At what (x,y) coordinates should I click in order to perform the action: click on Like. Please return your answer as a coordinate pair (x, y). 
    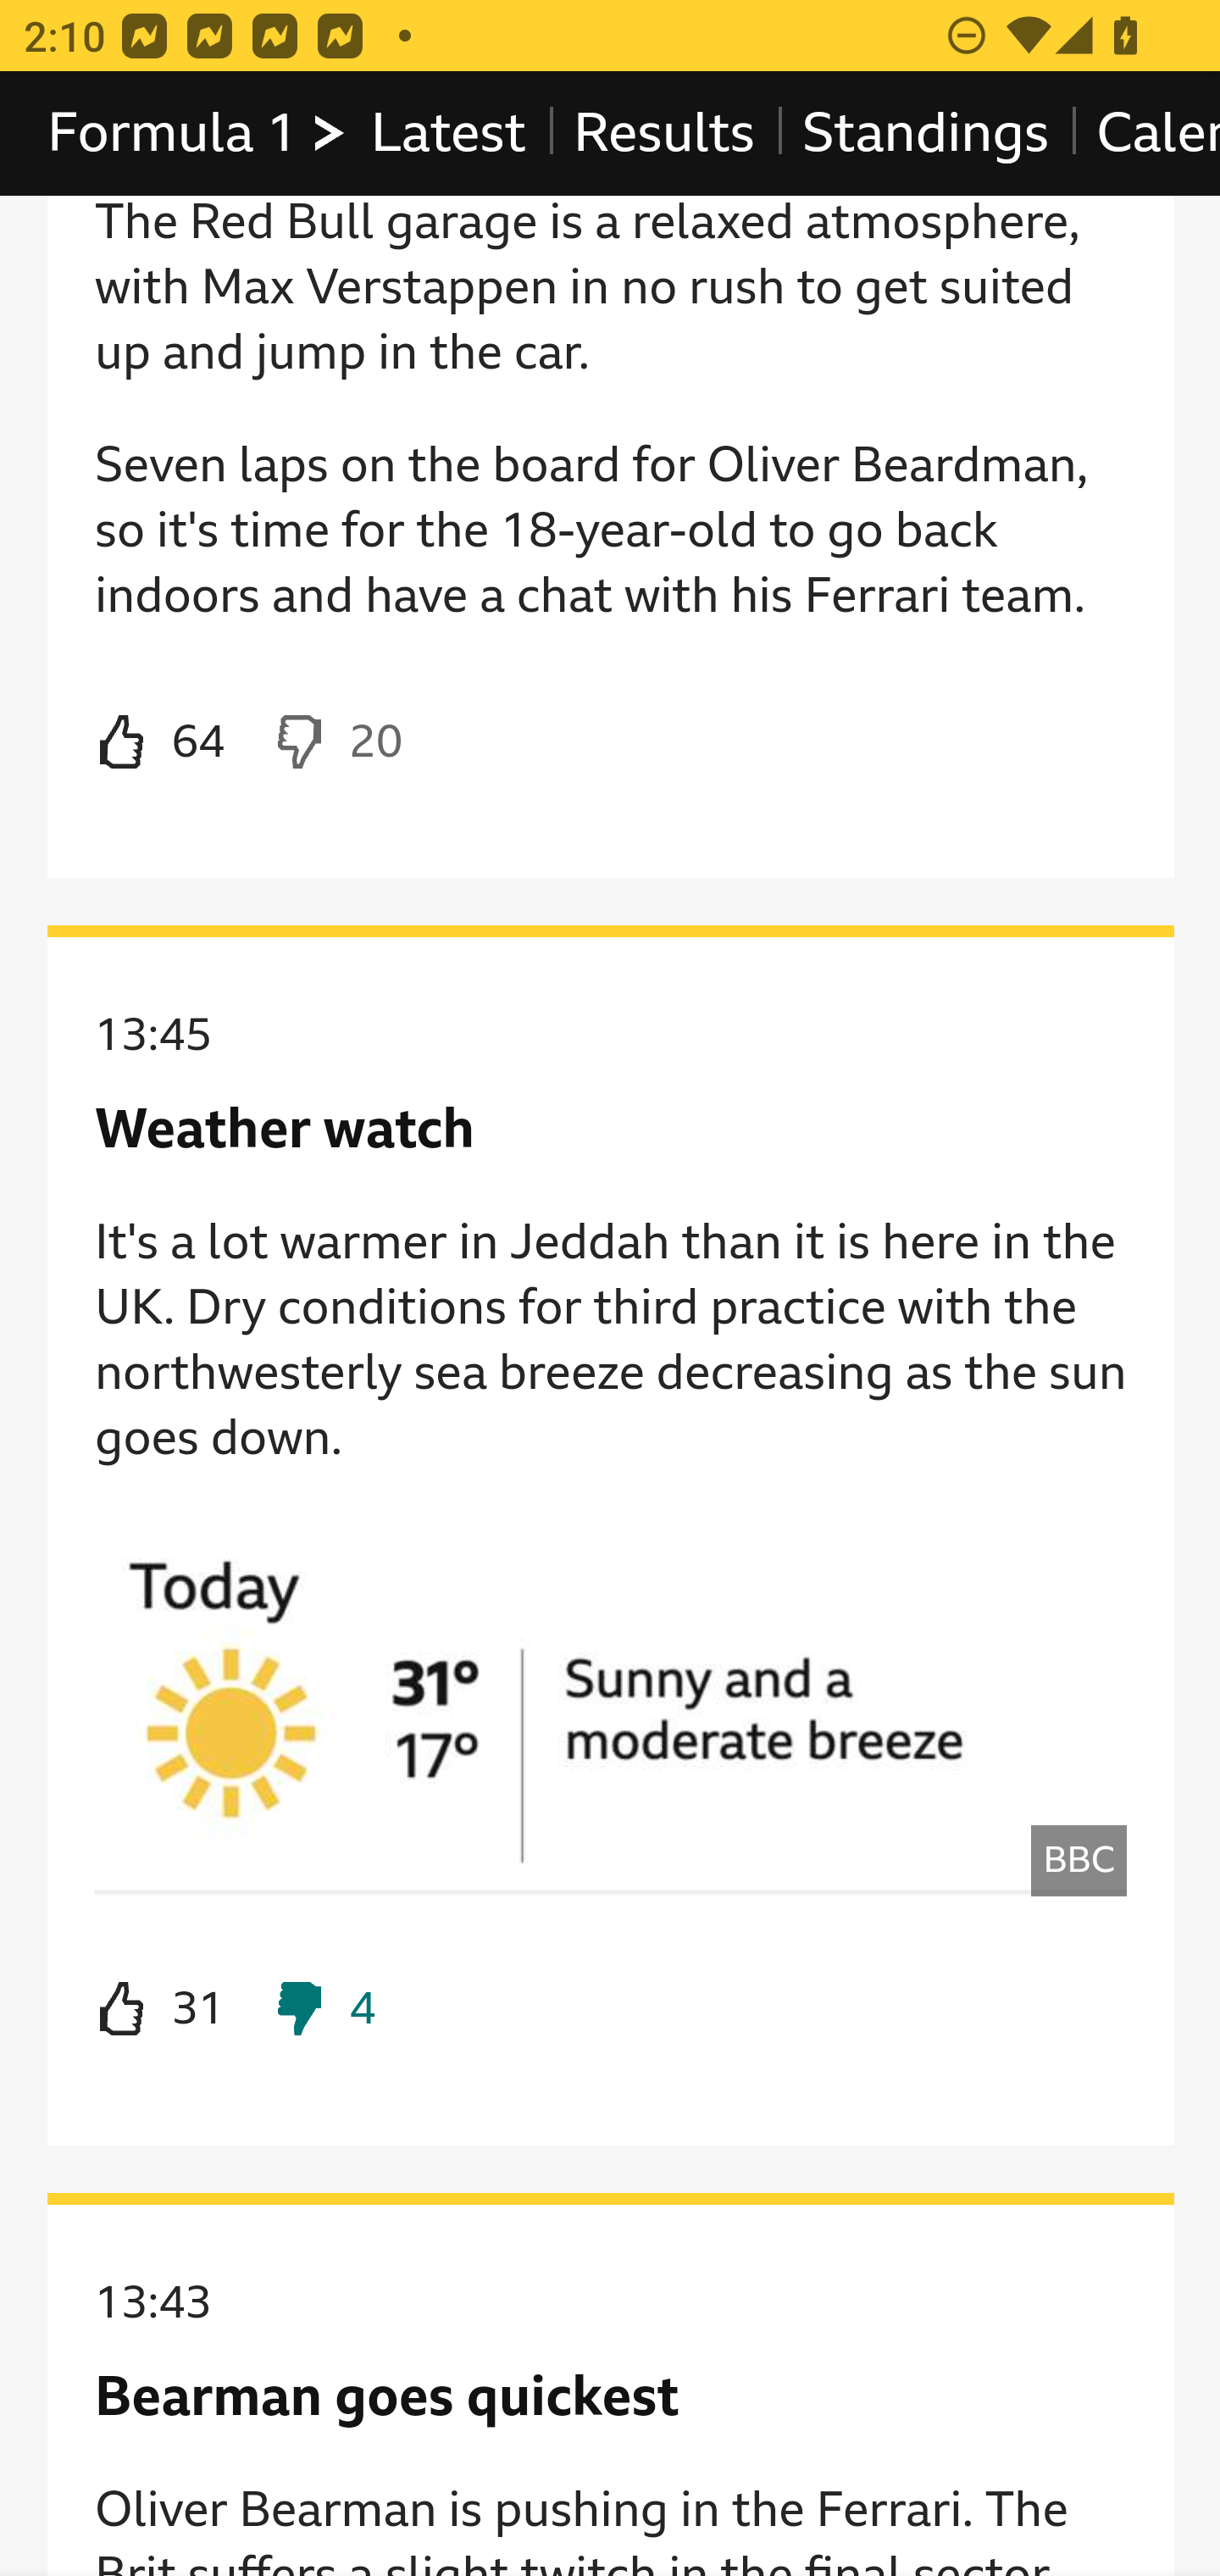
    Looking at the image, I should click on (160, 744).